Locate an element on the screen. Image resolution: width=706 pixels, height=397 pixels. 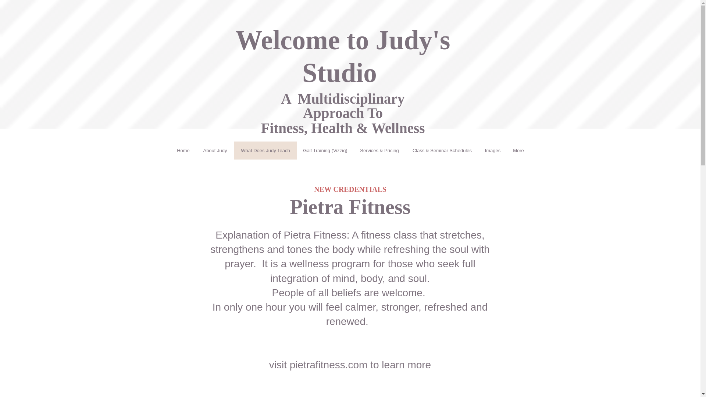
What Does Judy Teach is located at coordinates (265, 150).